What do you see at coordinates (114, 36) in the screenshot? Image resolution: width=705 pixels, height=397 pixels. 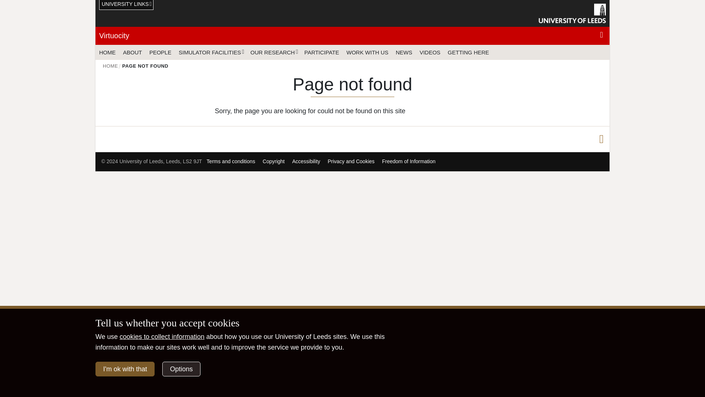 I see `Virtuocity` at bounding box center [114, 36].